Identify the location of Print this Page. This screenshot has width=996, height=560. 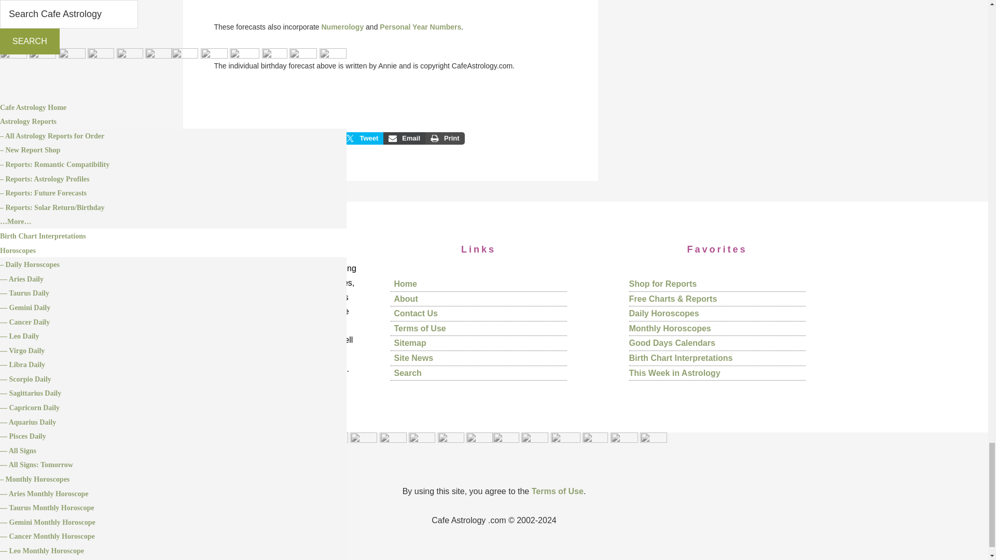
(445, 138).